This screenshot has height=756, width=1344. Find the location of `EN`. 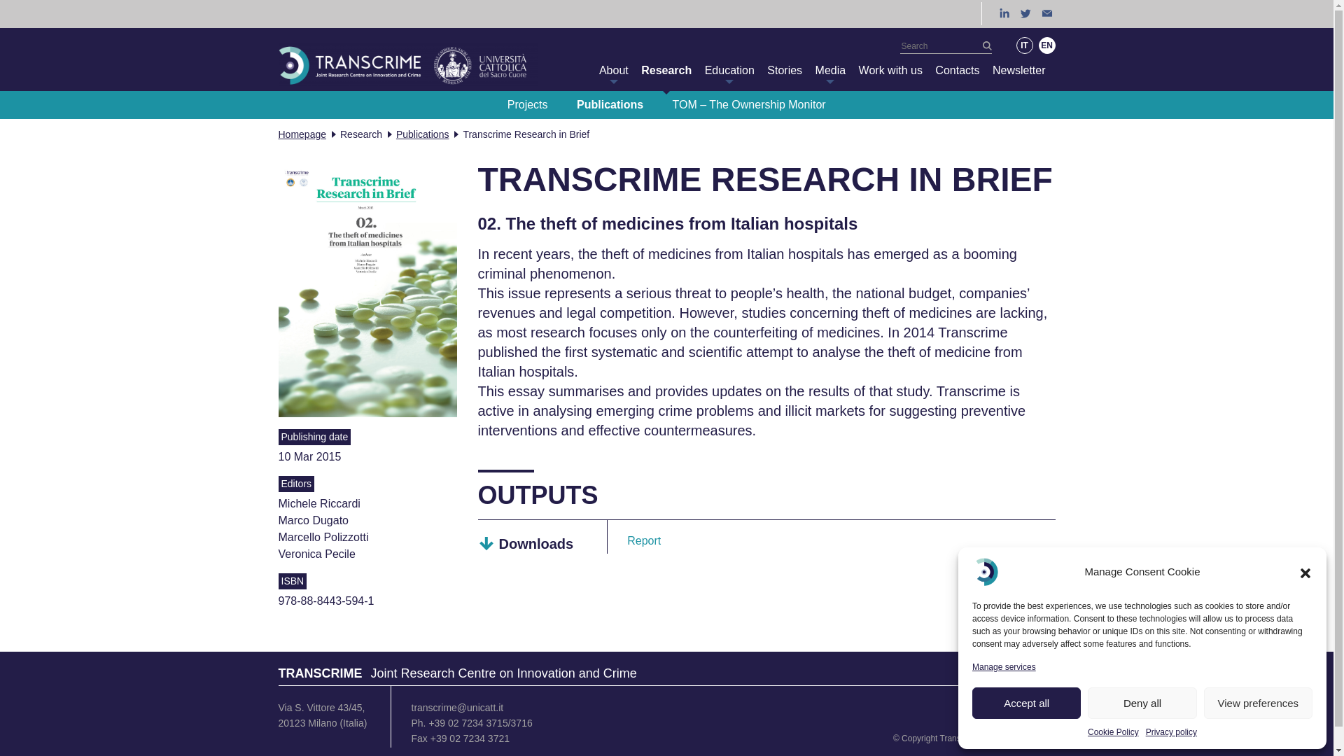

EN is located at coordinates (1047, 45).